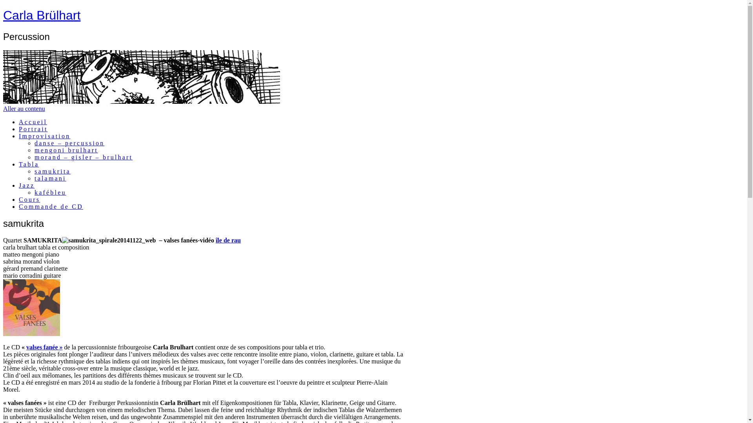 The width and height of the screenshot is (753, 423). What do you see at coordinates (66, 150) in the screenshot?
I see `mengoni brulhart` at bounding box center [66, 150].